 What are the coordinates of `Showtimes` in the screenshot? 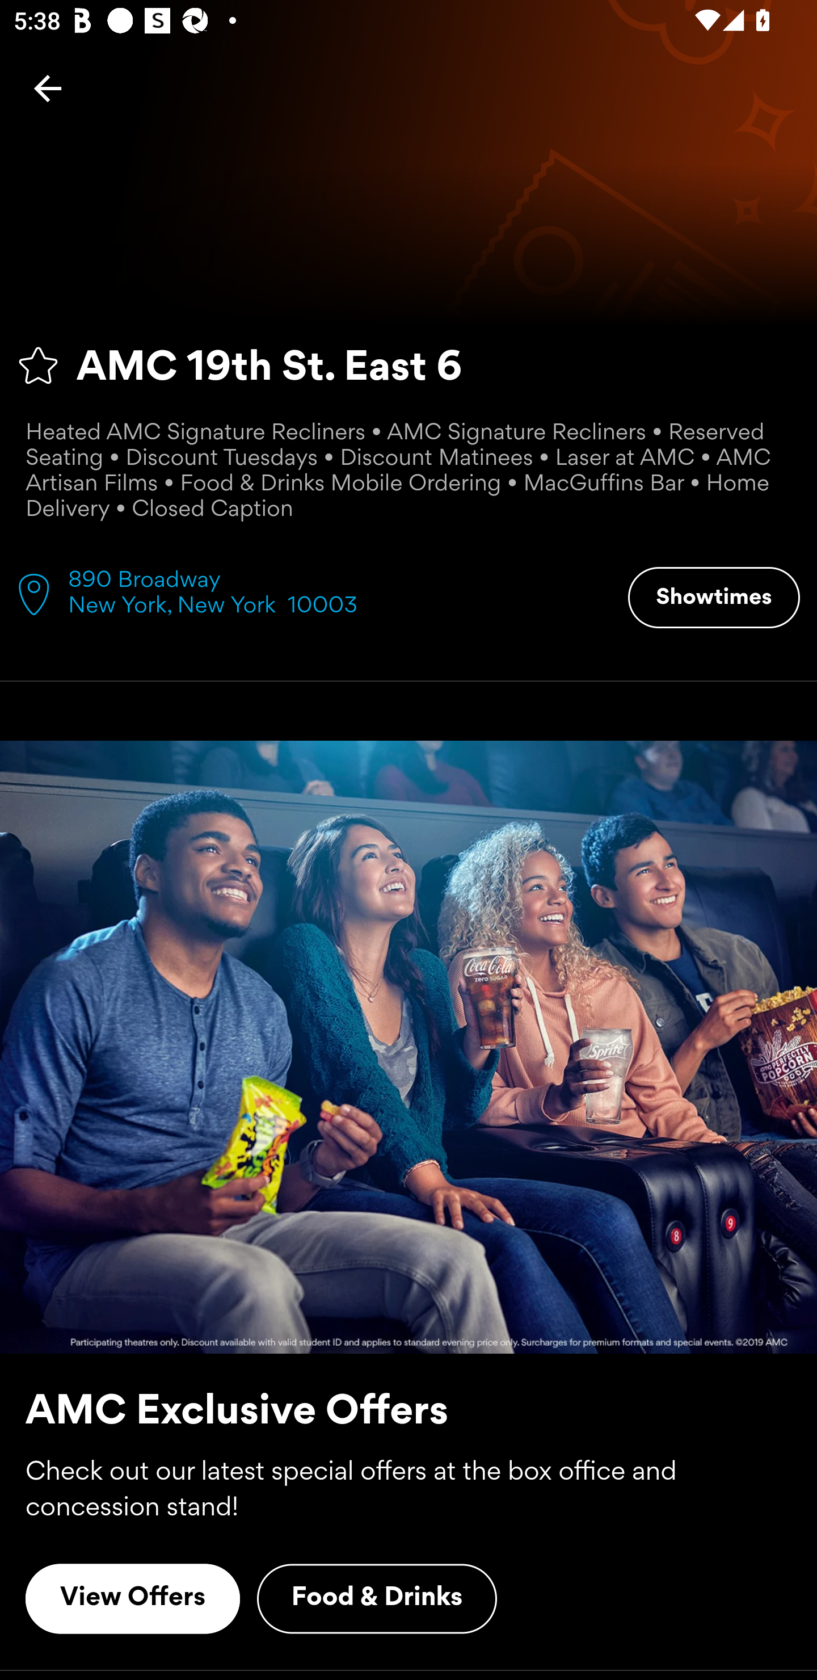 It's located at (714, 597).